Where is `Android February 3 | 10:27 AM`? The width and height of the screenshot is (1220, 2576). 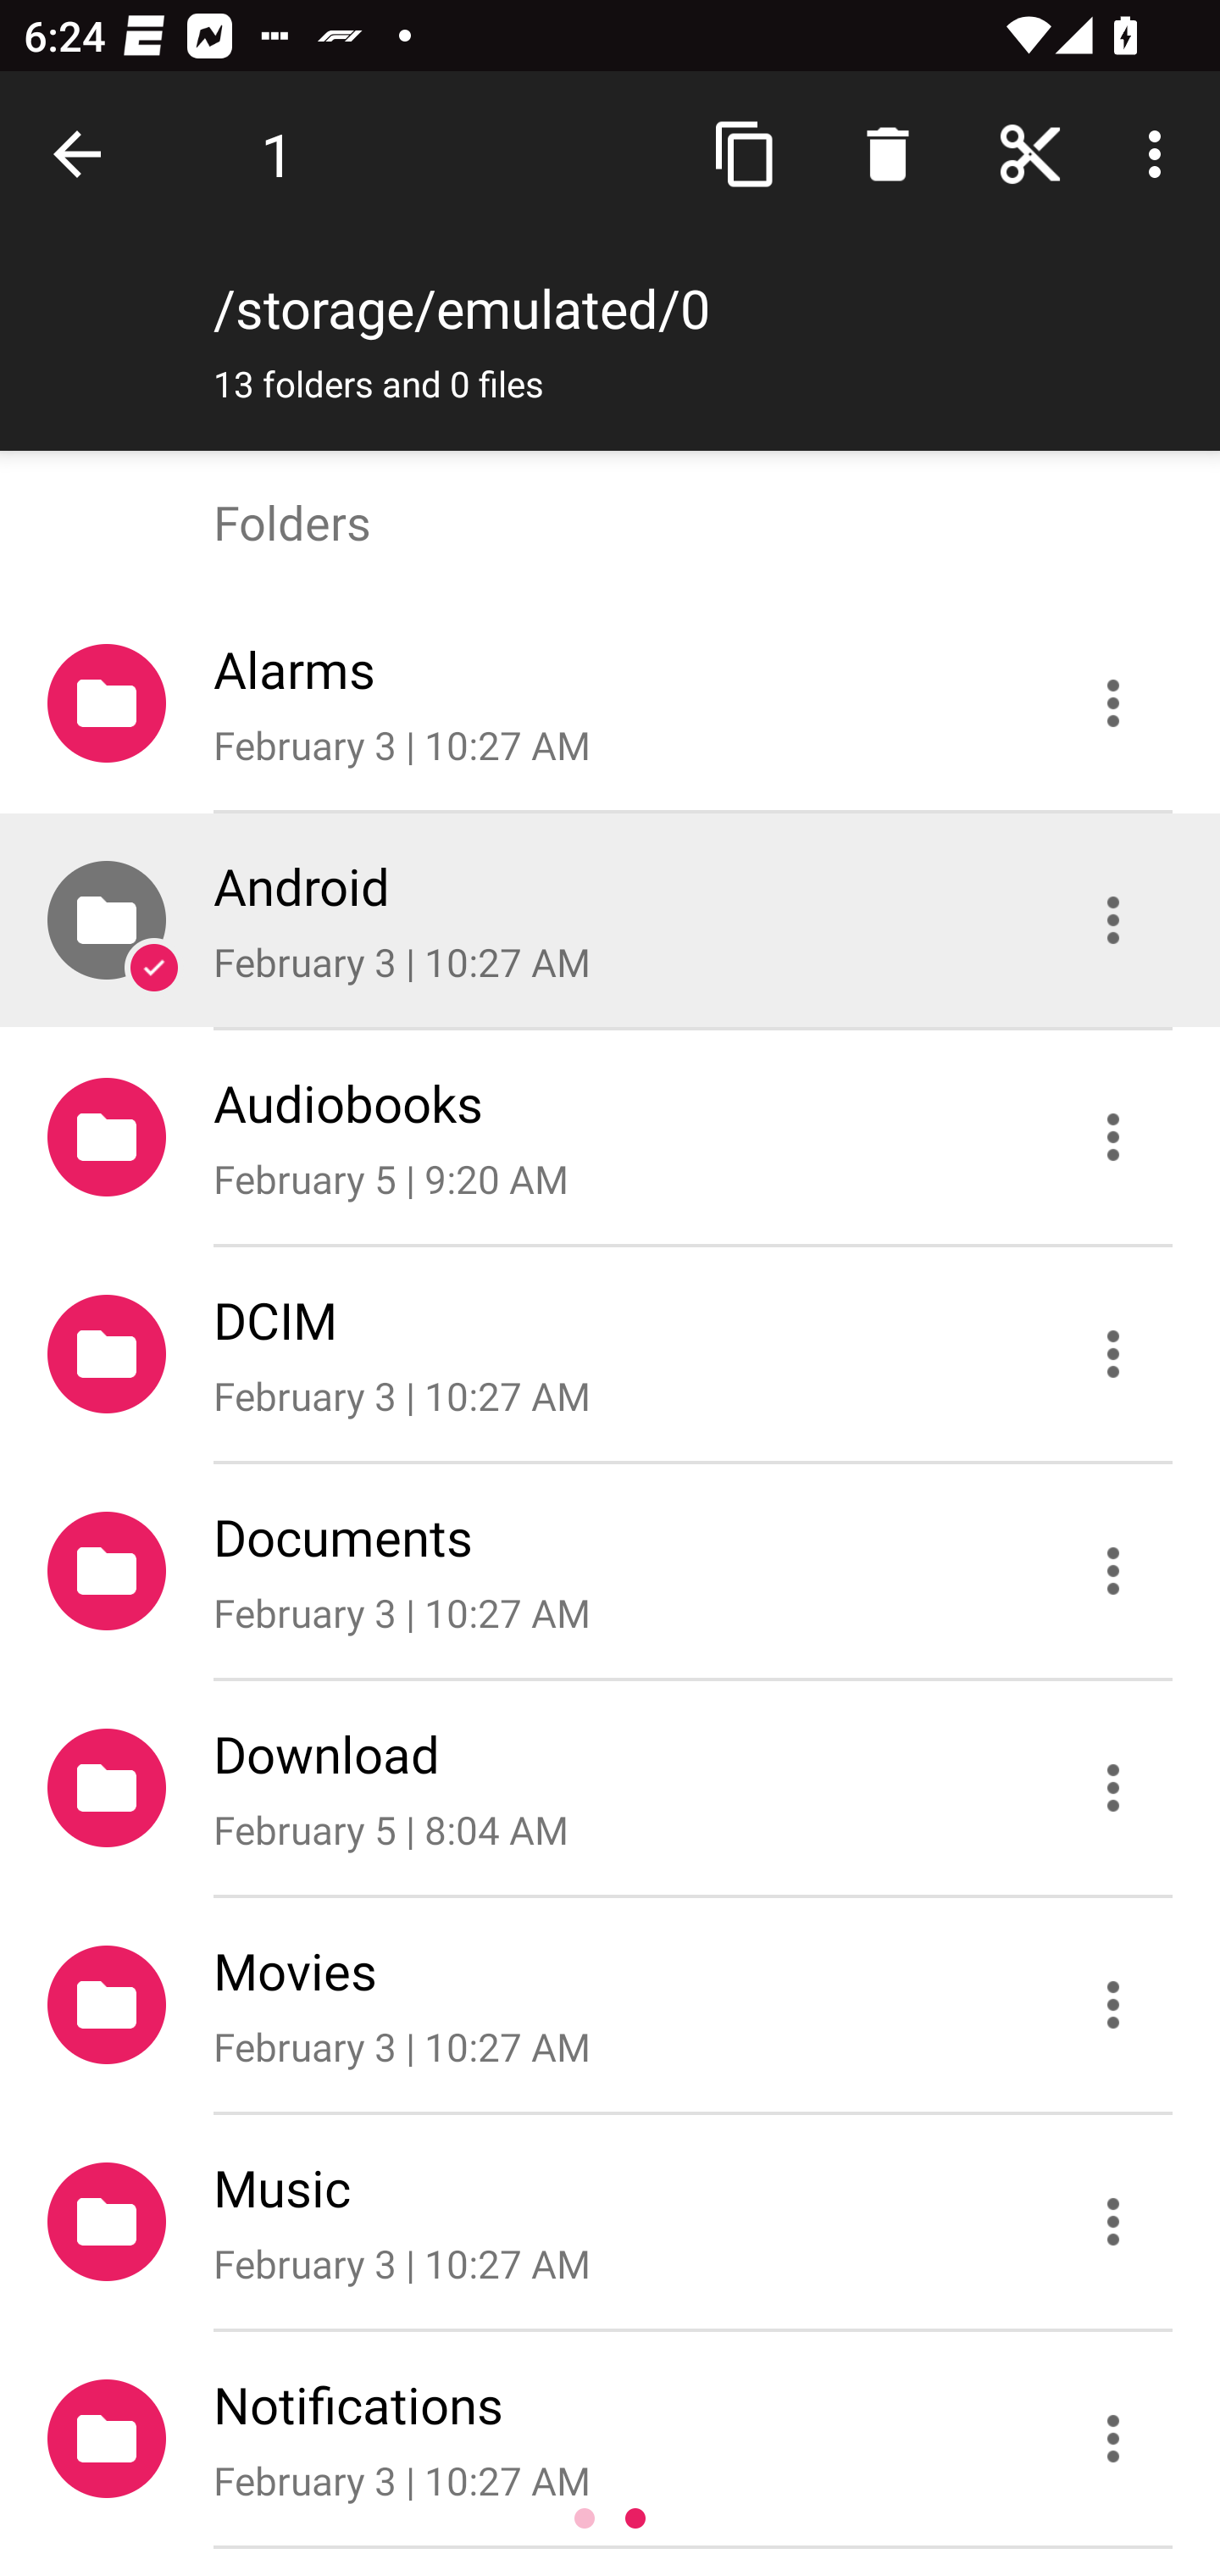 Android February 3 | 10:27 AM is located at coordinates (610, 920).